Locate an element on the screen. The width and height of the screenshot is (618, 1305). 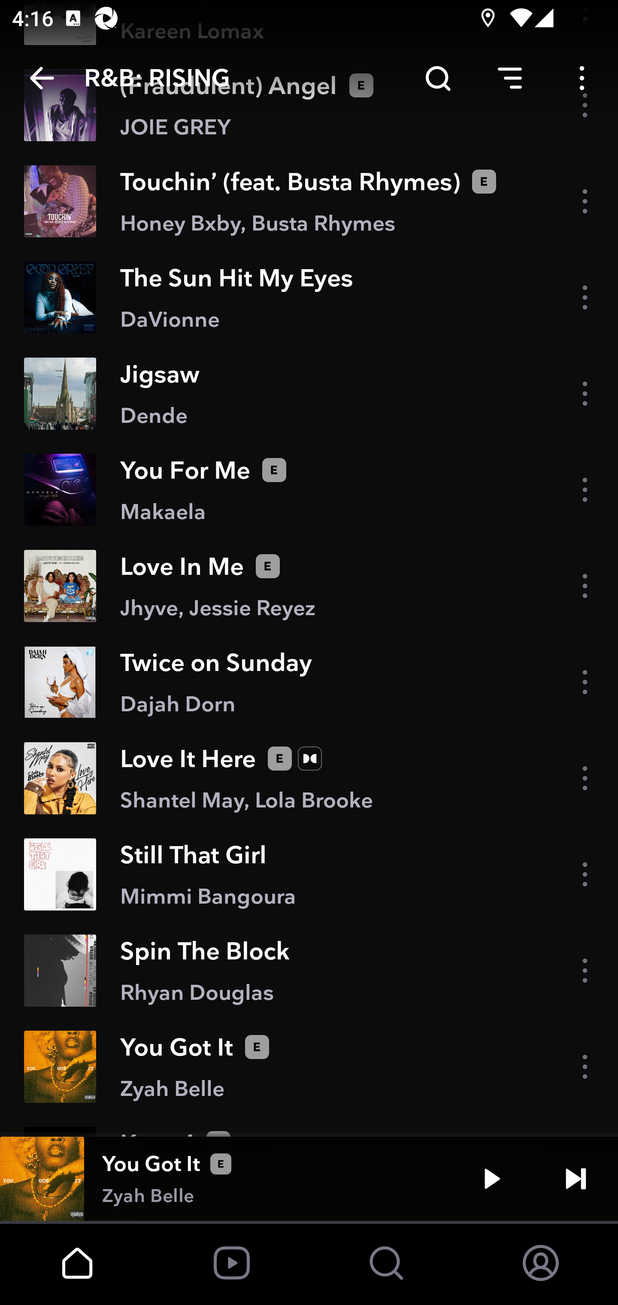
You For Me Makaela is located at coordinates (309, 489).